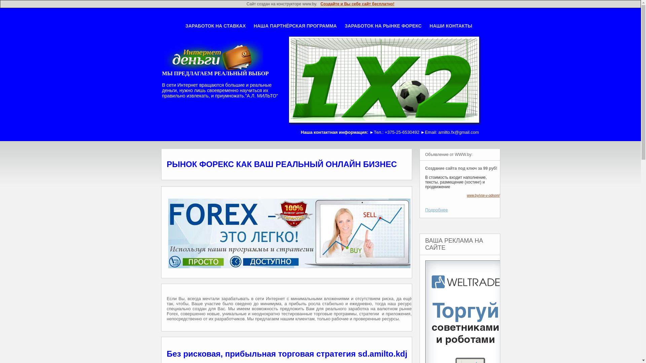  What do you see at coordinates (483, 196) in the screenshot?
I see `www.by/vse-v-odnom/` at bounding box center [483, 196].